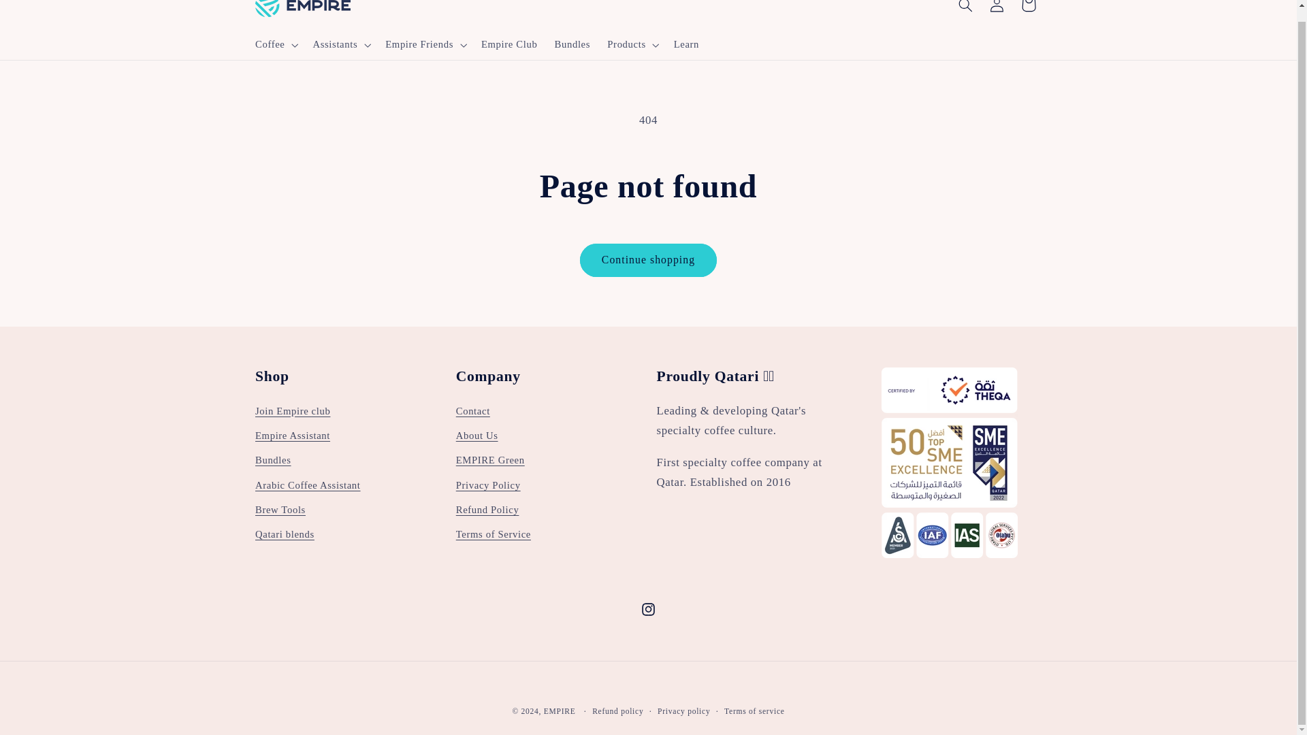 The width and height of the screenshot is (1307, 735). I want to click on Cart, so click(1029, 10).